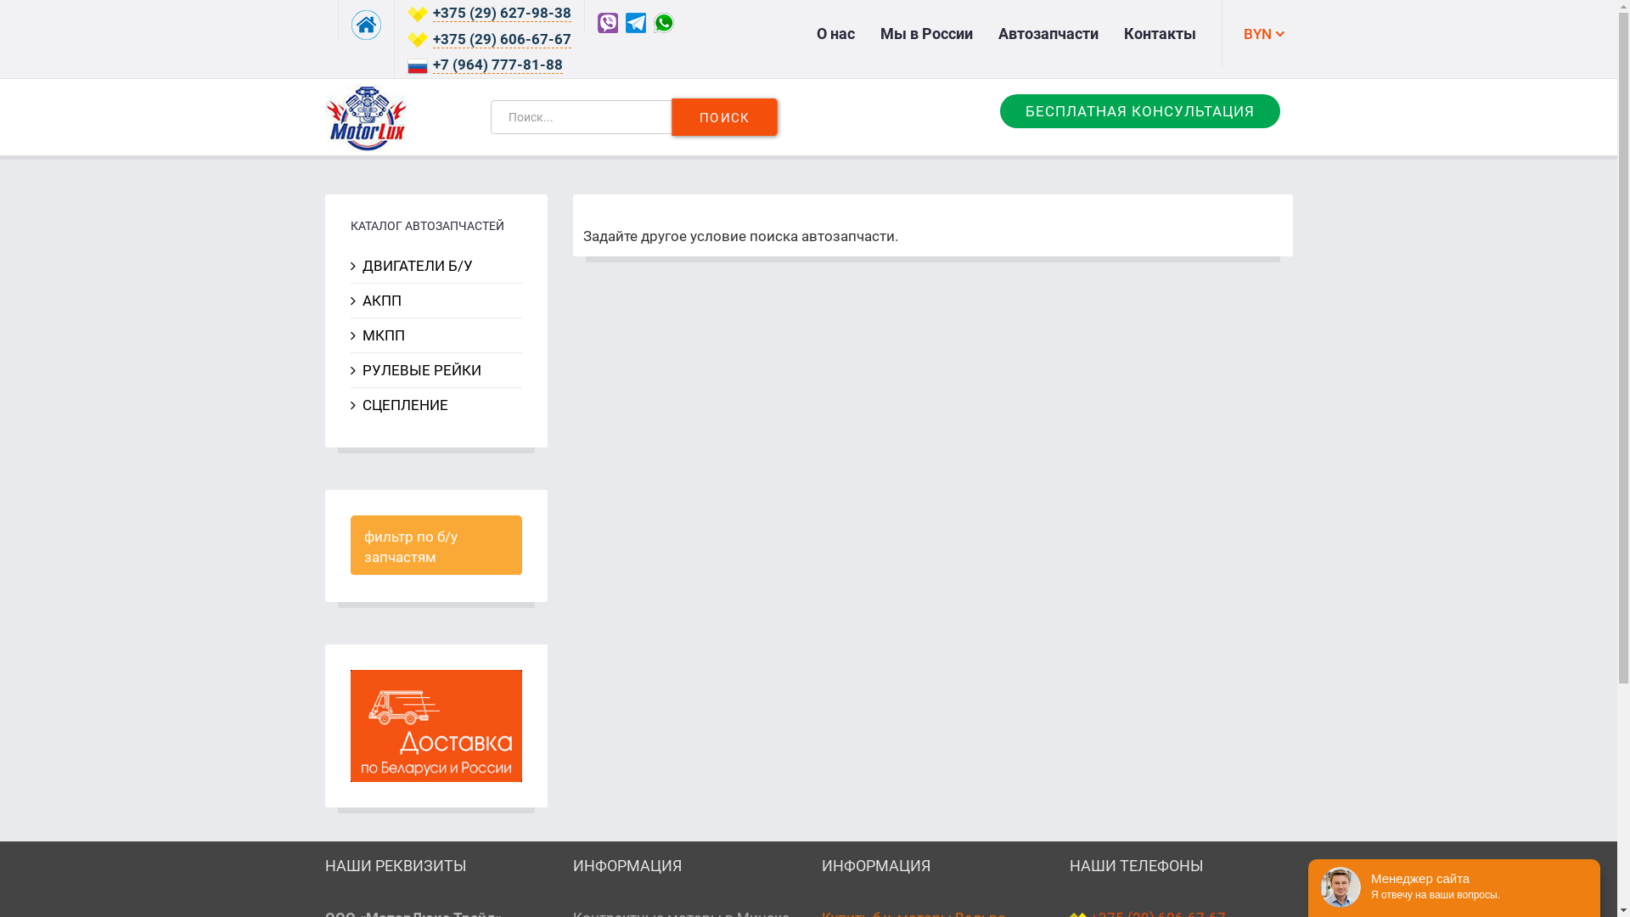  Describe the element at coordinates (503, 14) in the screenshot. I see `+375 (29) 627-98-38` at that location.